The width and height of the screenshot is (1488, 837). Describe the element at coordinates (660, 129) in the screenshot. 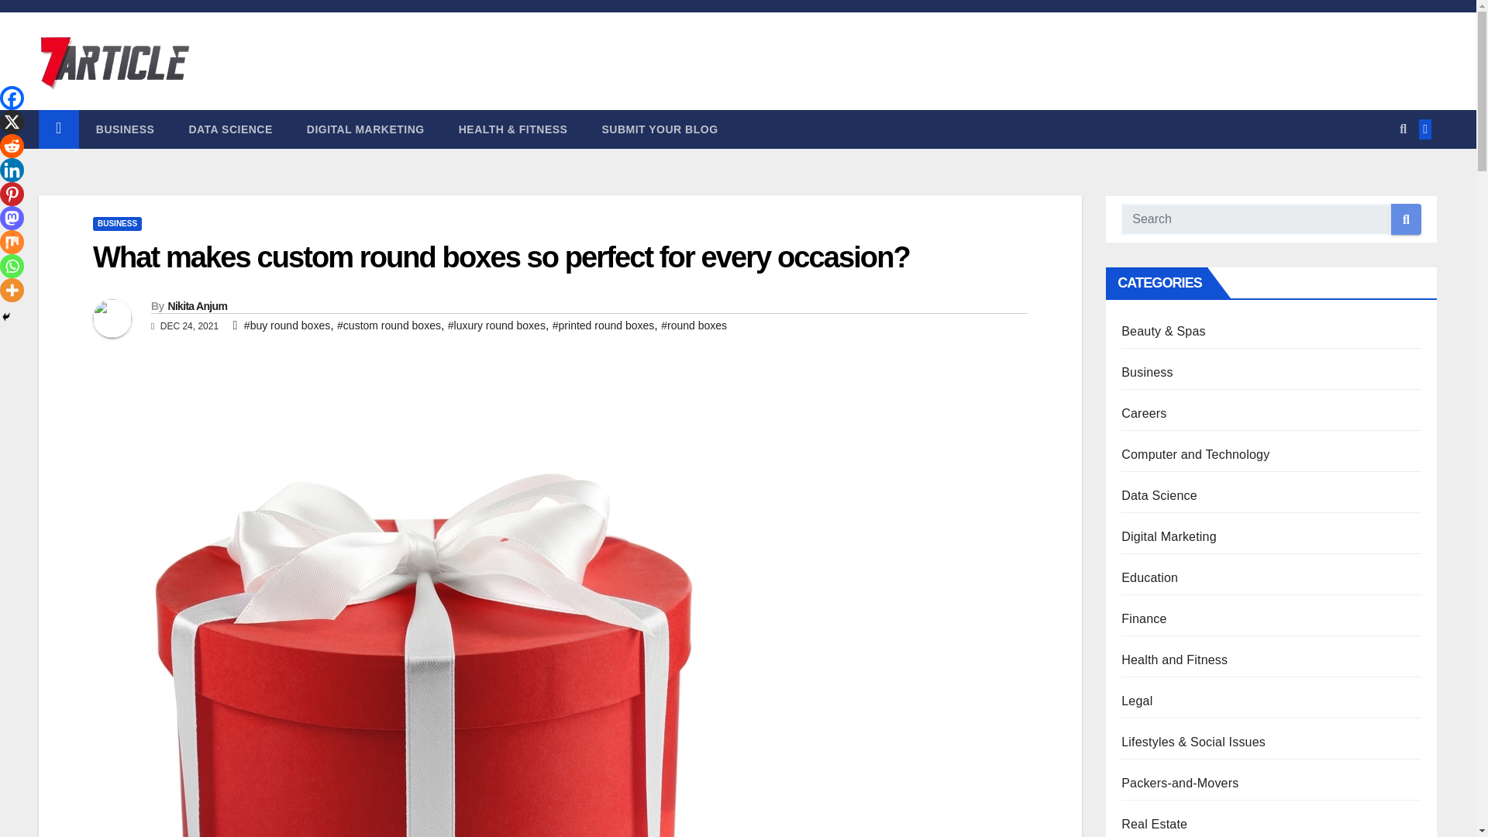

I see `SUBMIT YOUR BLOG` at that location.